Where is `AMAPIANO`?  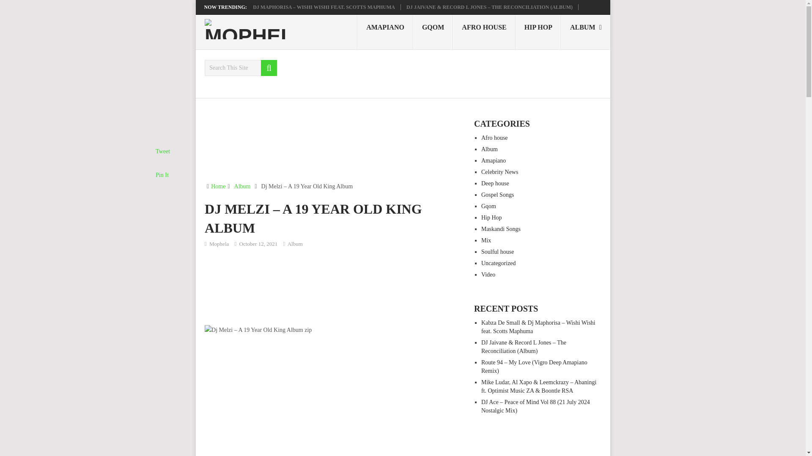
AMAPIANO is located at coordinates (385, 32).